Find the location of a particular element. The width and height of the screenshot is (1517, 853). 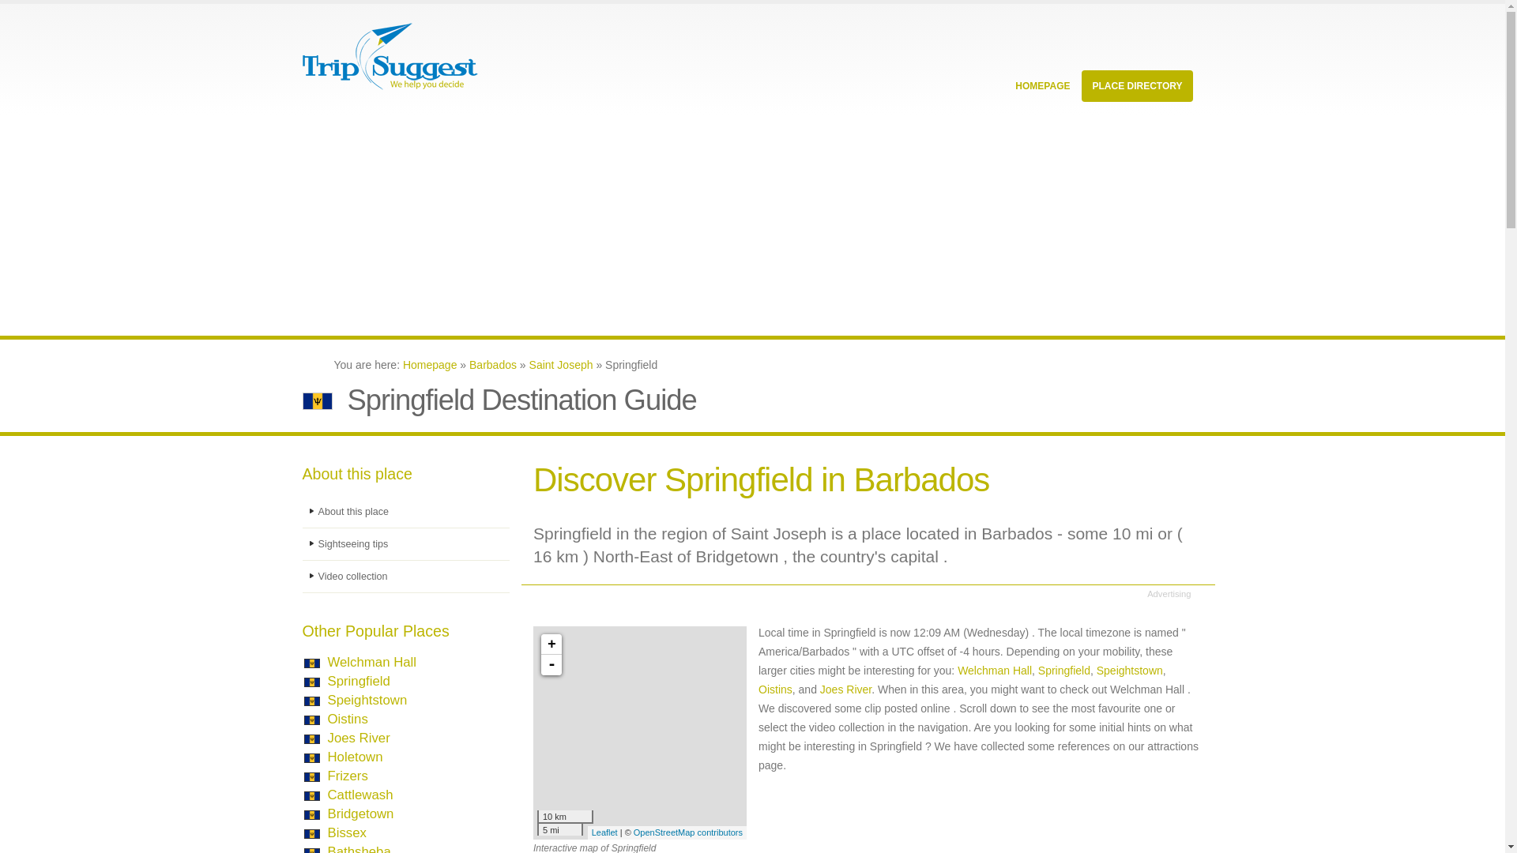

About this place is located at coordinates (406, 512).